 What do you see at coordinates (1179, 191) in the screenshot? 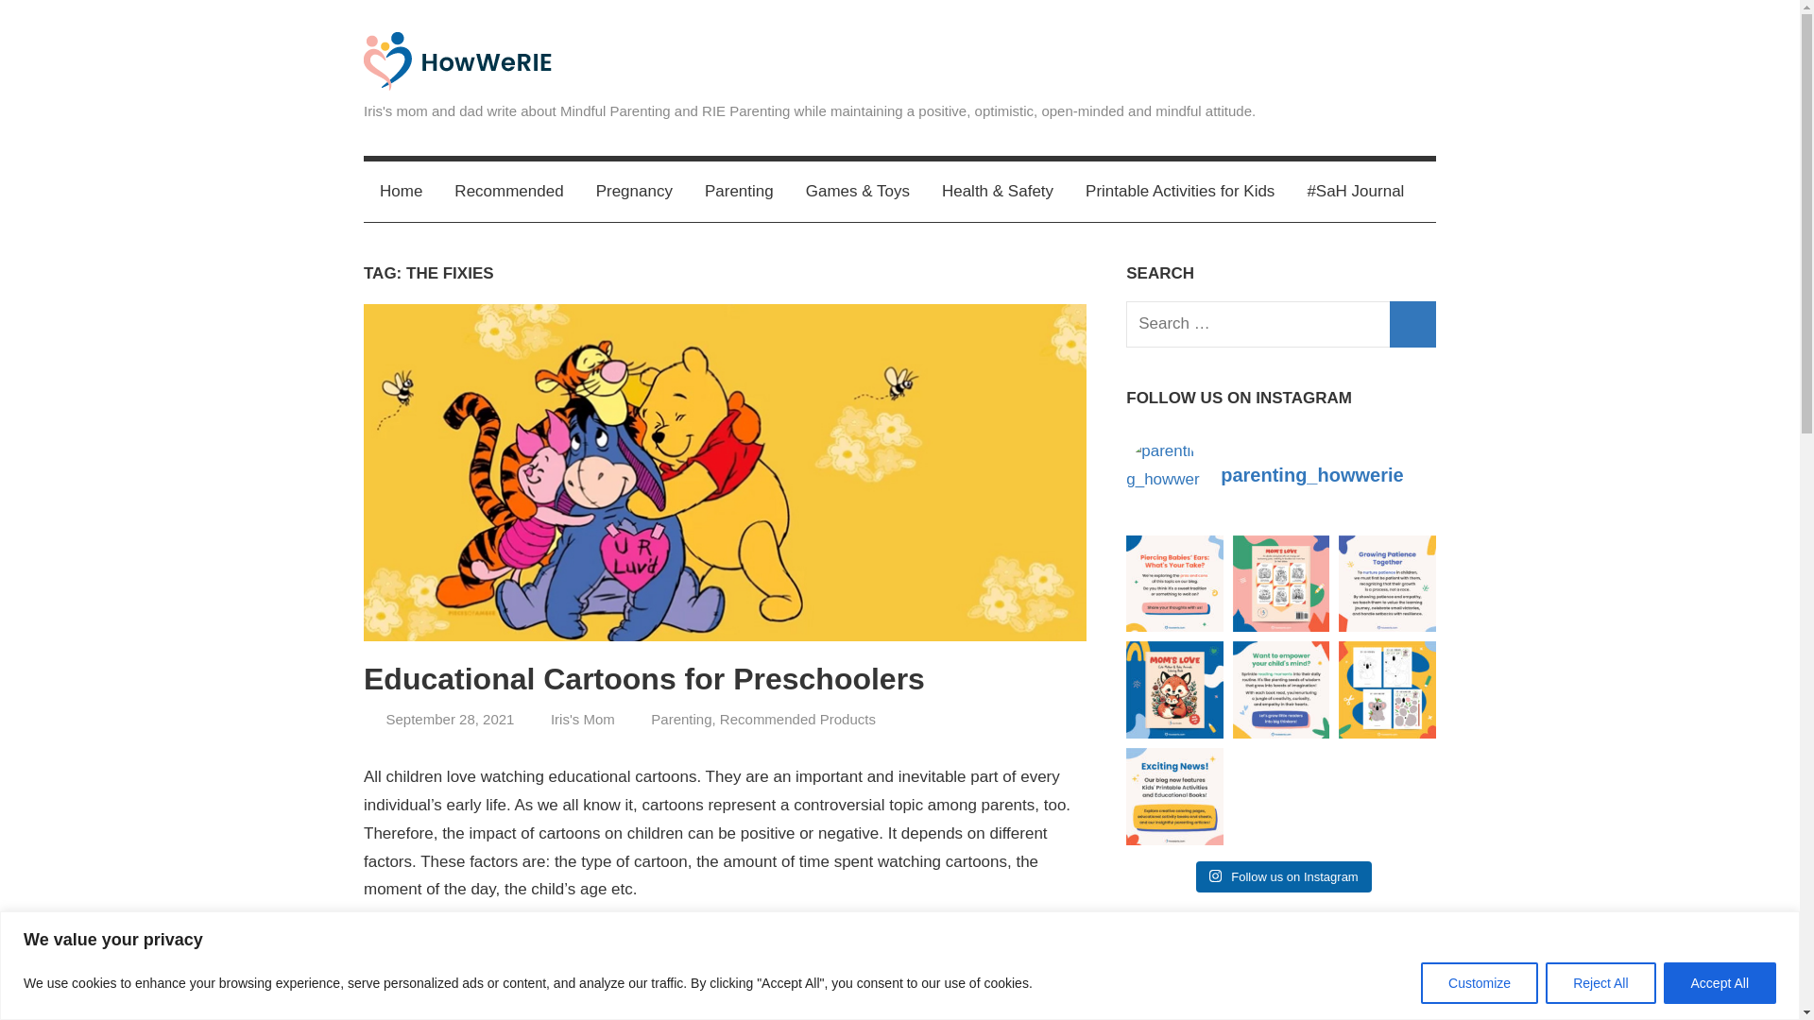
I see `Printable Activities for Kids` at bounding box center [1179, 191].